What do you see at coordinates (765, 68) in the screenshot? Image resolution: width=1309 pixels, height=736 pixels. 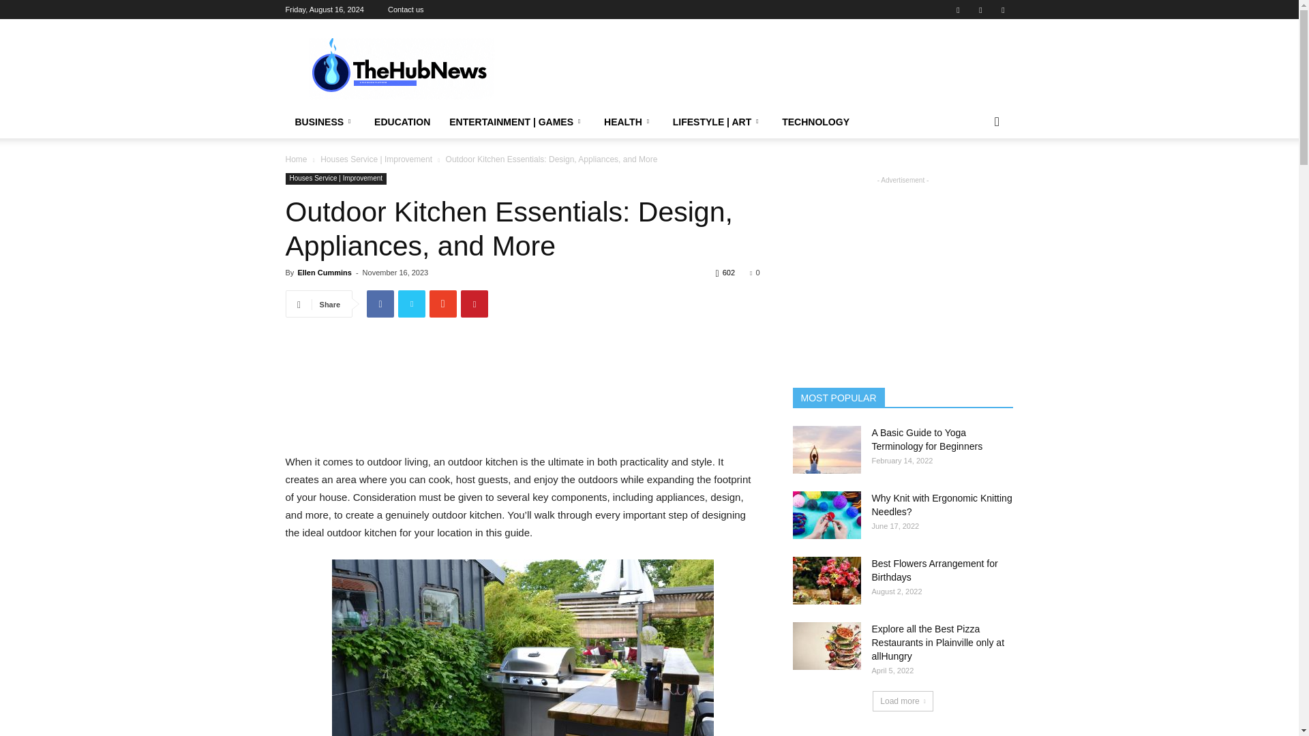 I see `Advertisement` at bounding box center [765, 68].